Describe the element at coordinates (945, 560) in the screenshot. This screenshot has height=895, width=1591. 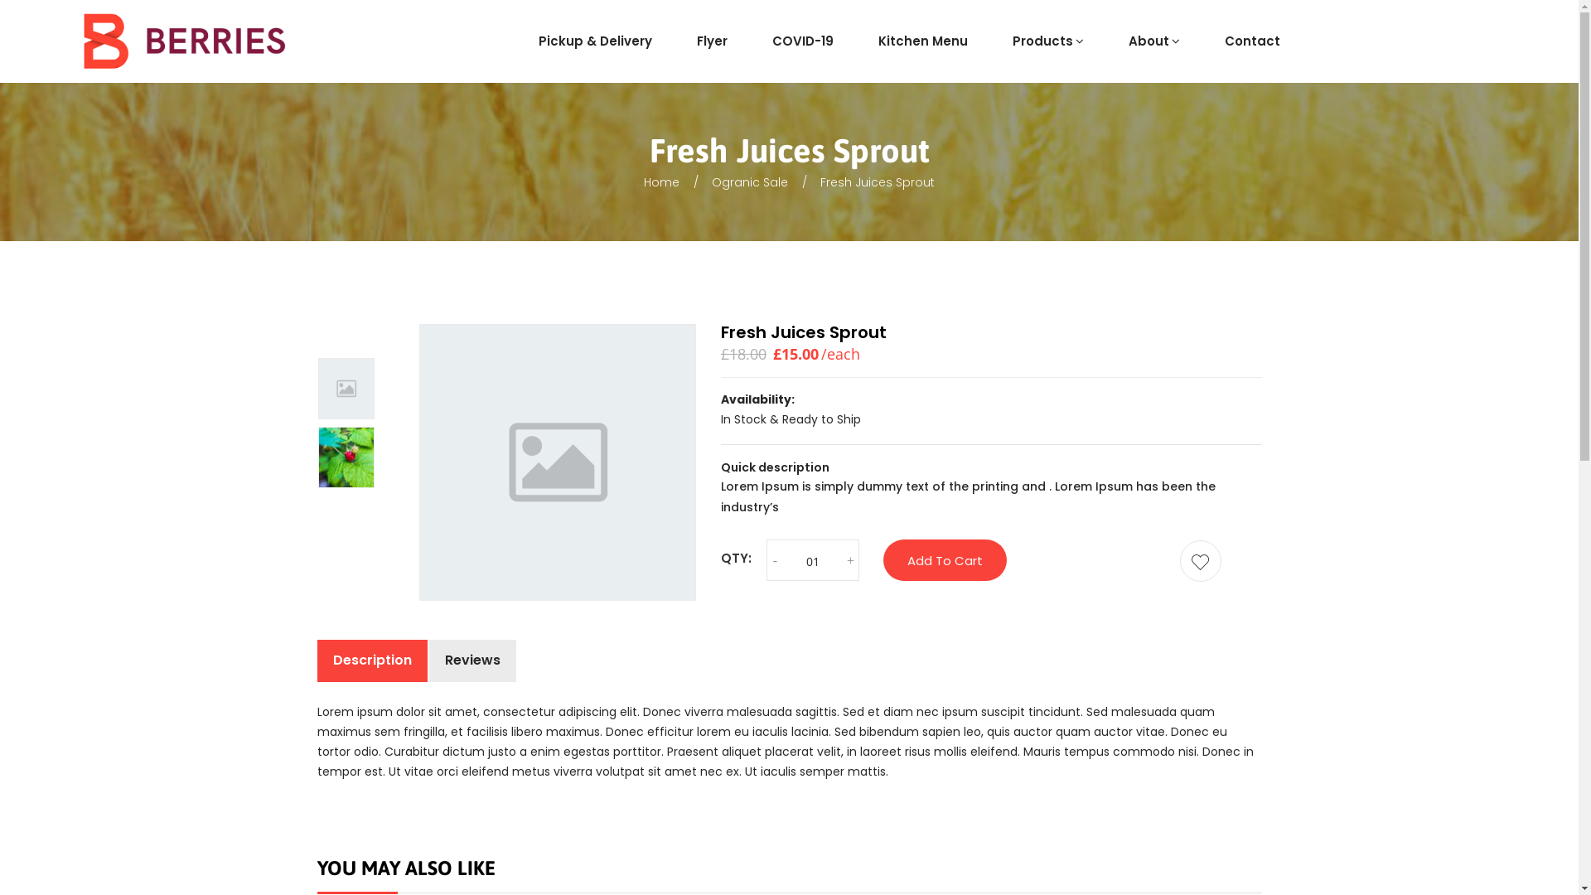
I see `Add To Cart` at that location.